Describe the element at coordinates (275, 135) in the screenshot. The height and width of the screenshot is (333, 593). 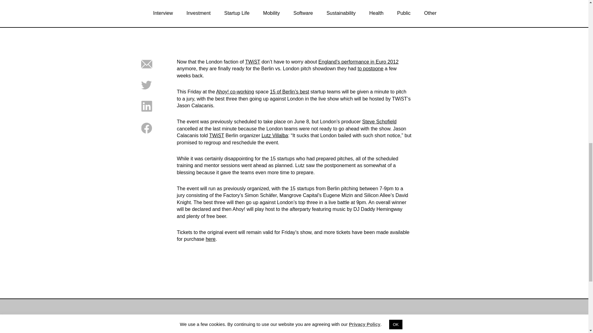
I see `Lutz Villalba` at that location.